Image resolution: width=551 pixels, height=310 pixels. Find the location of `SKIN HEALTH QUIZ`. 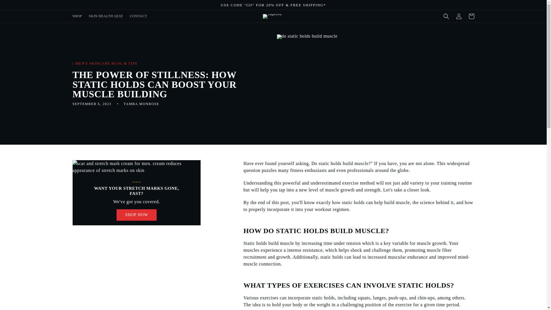

SKIN HEALTH QUIZ is located at coordinates (106, 16).